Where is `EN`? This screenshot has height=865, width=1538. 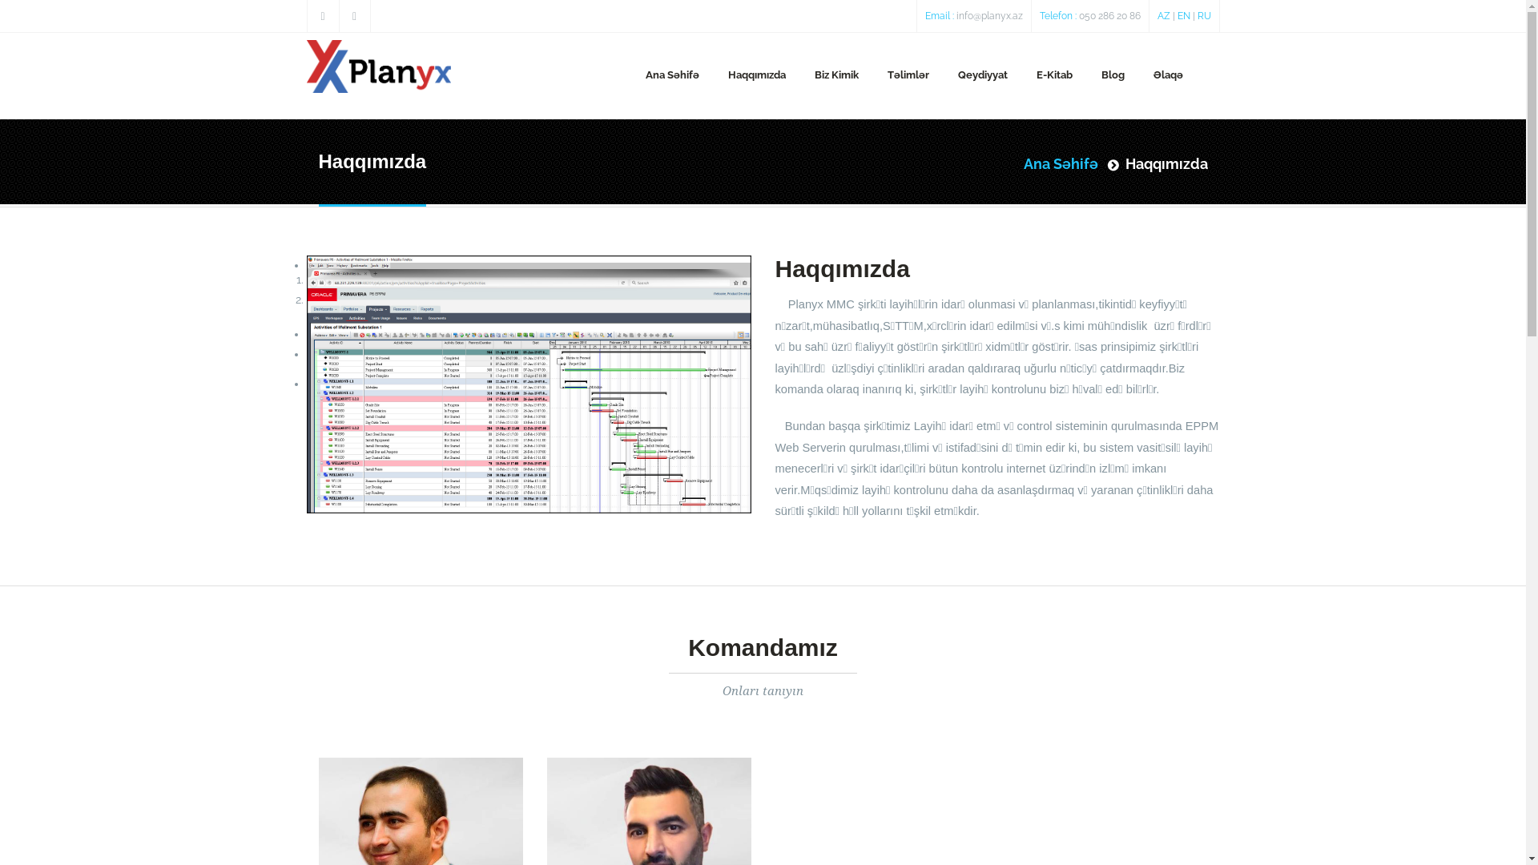
EN is located at coordinates (1184, 16).